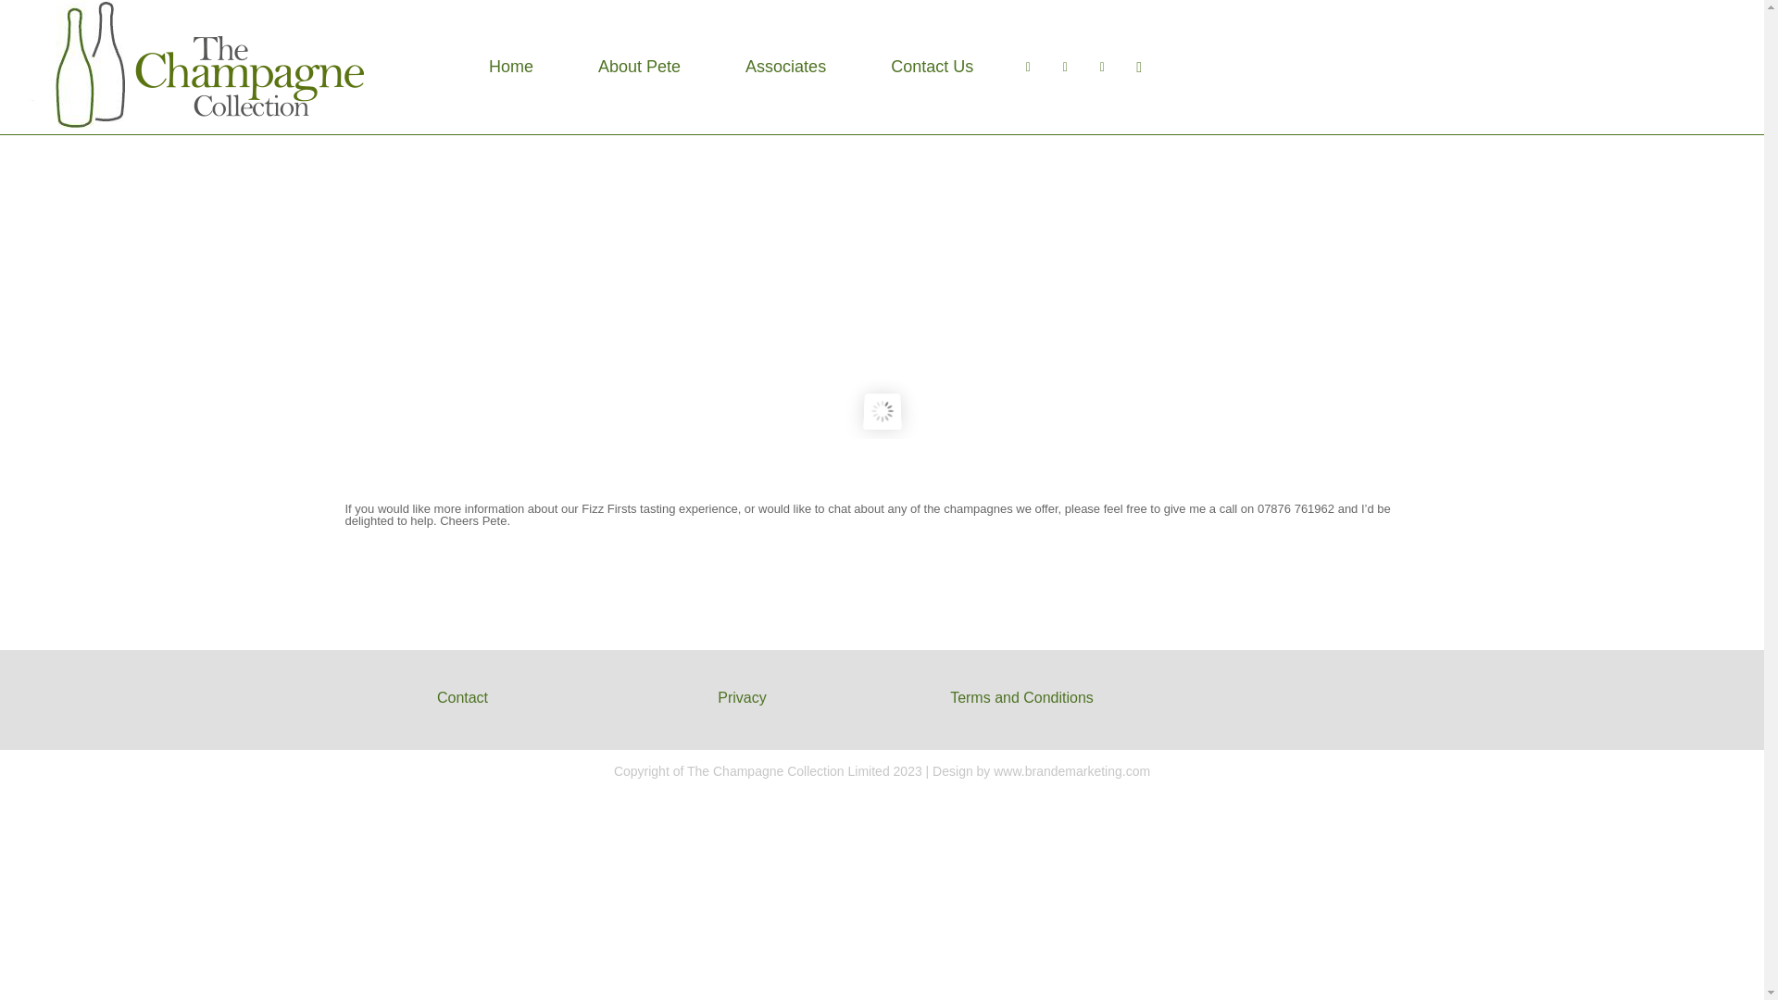 This screenshot has width=1778, height=1000. Describe the element at coordinates (462, 698) in the screenshot. I see `Contact` at that location.